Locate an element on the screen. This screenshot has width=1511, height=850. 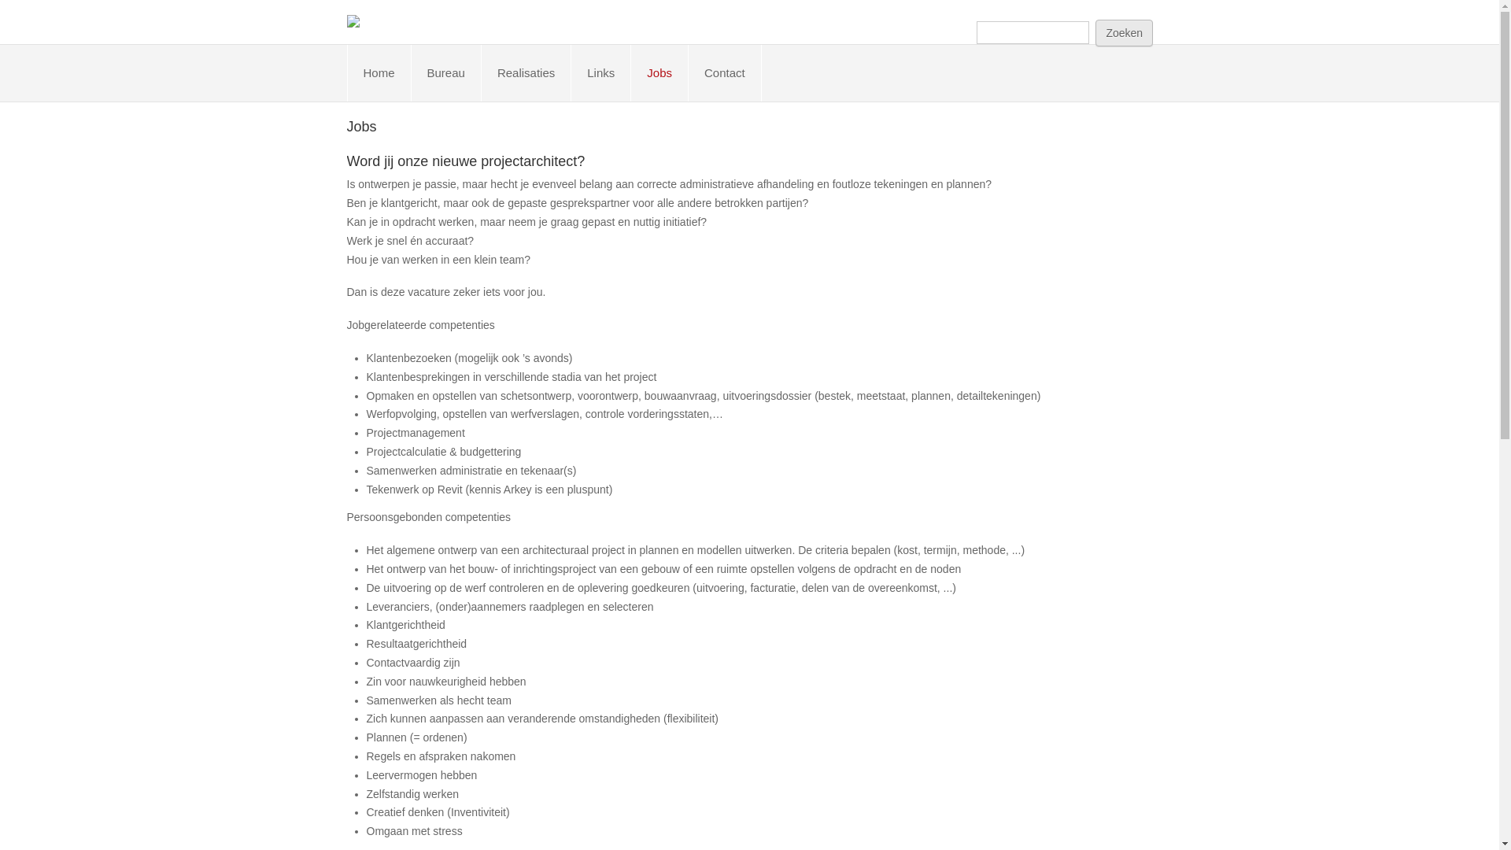
Zoeken is located at coordinates (1124, 33).